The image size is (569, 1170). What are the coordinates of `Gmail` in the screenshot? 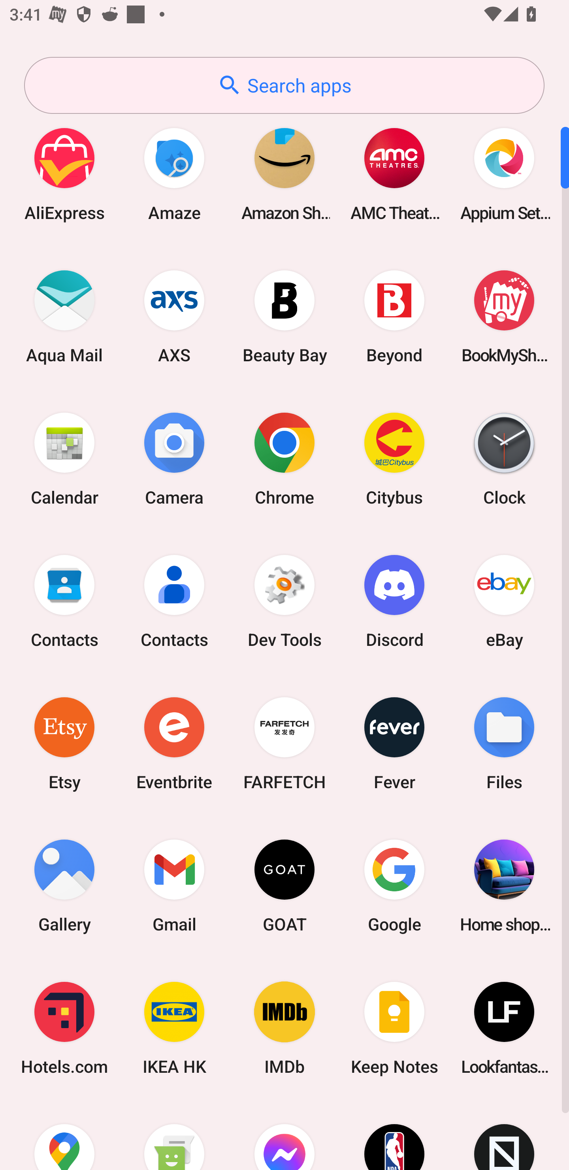 It's located at (174, 885).